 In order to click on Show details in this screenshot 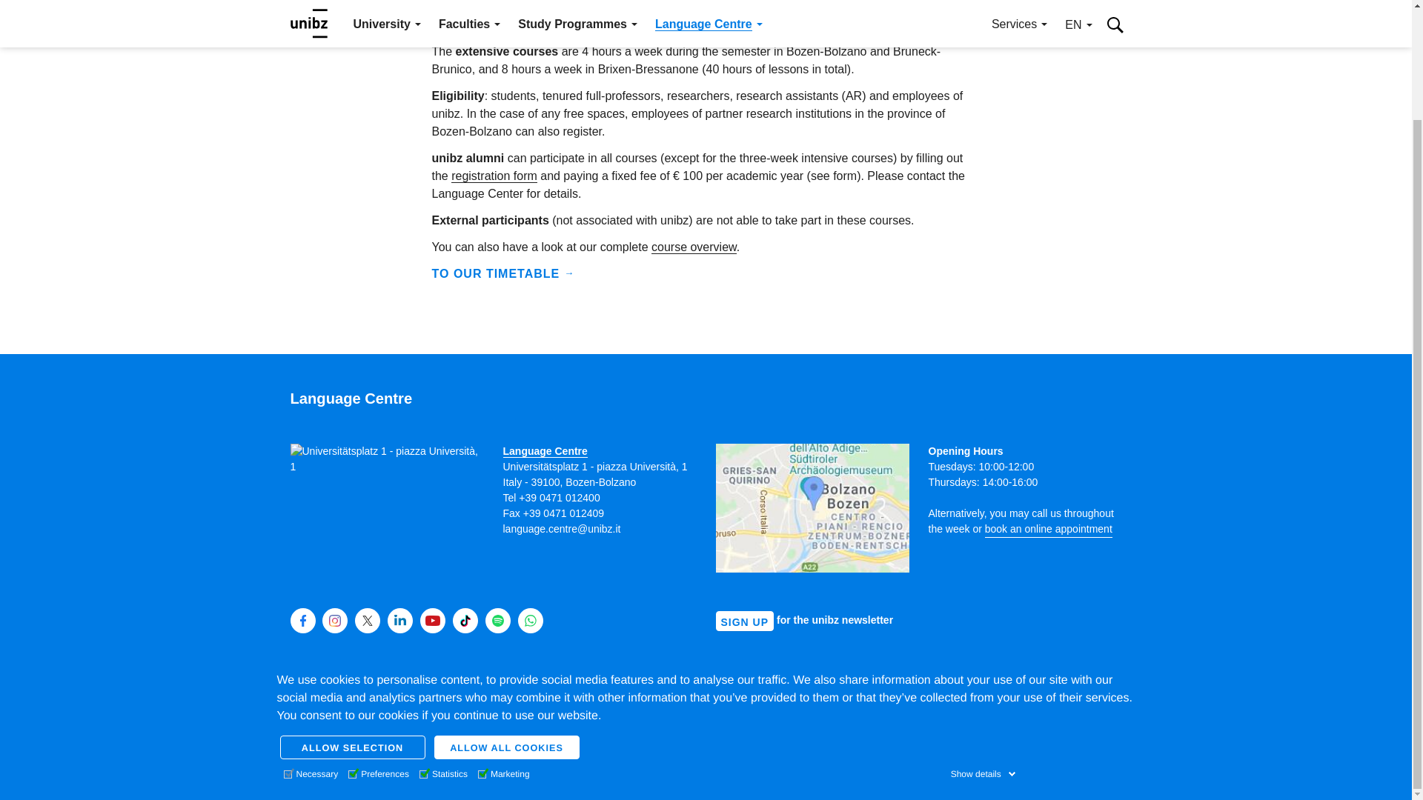, I will do `click(983, 643)`.